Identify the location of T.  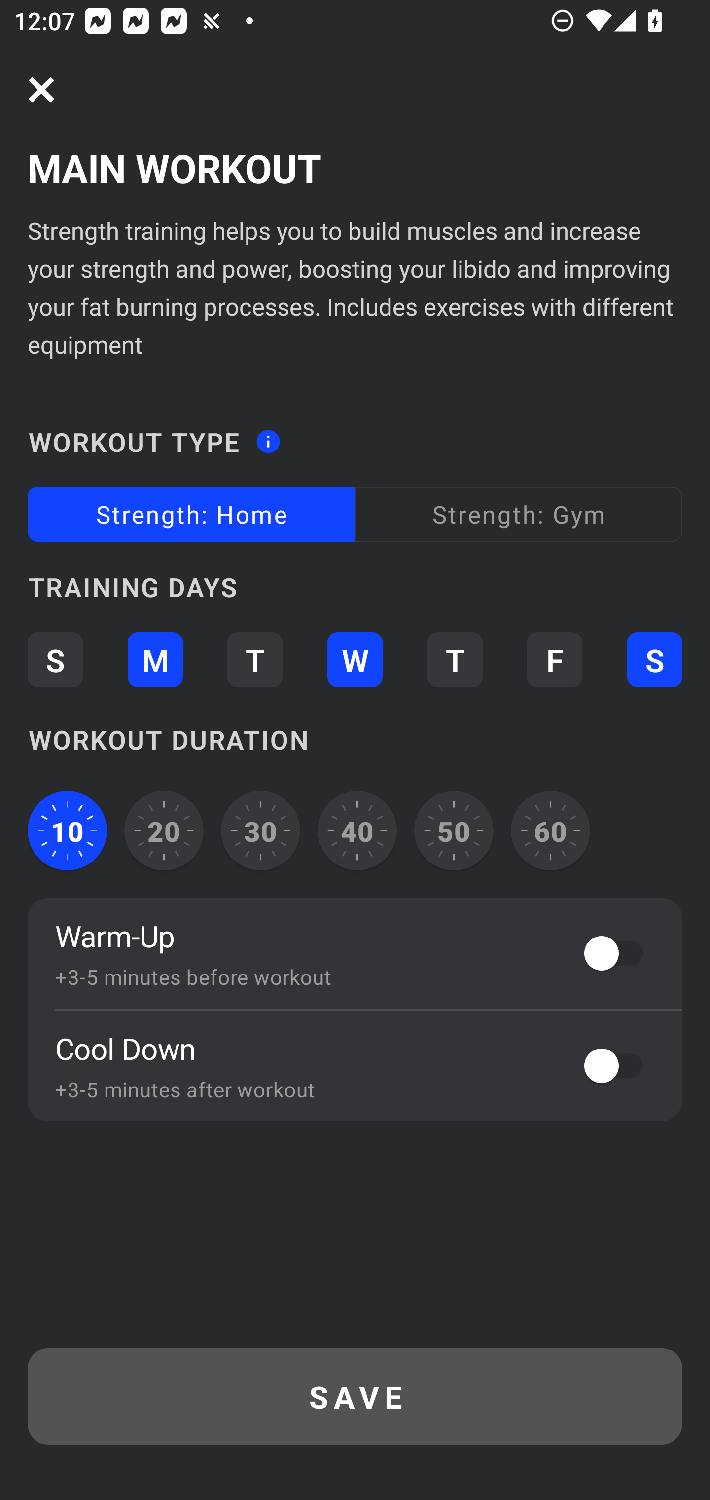
(455, 659).